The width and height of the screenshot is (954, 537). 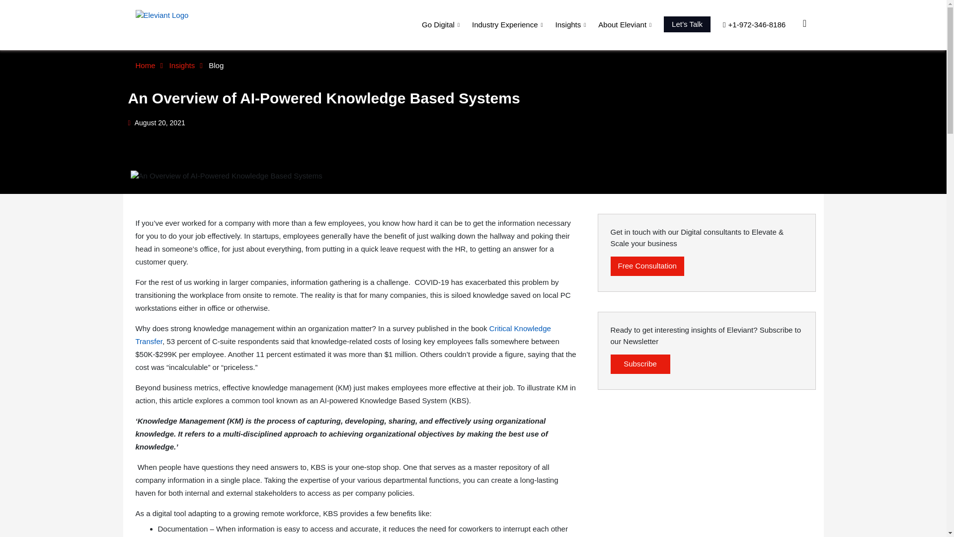 What do you see at coordinates (509, 24) in the screenshot?
I see `Industry Experience` at bounding box center [509, 24].